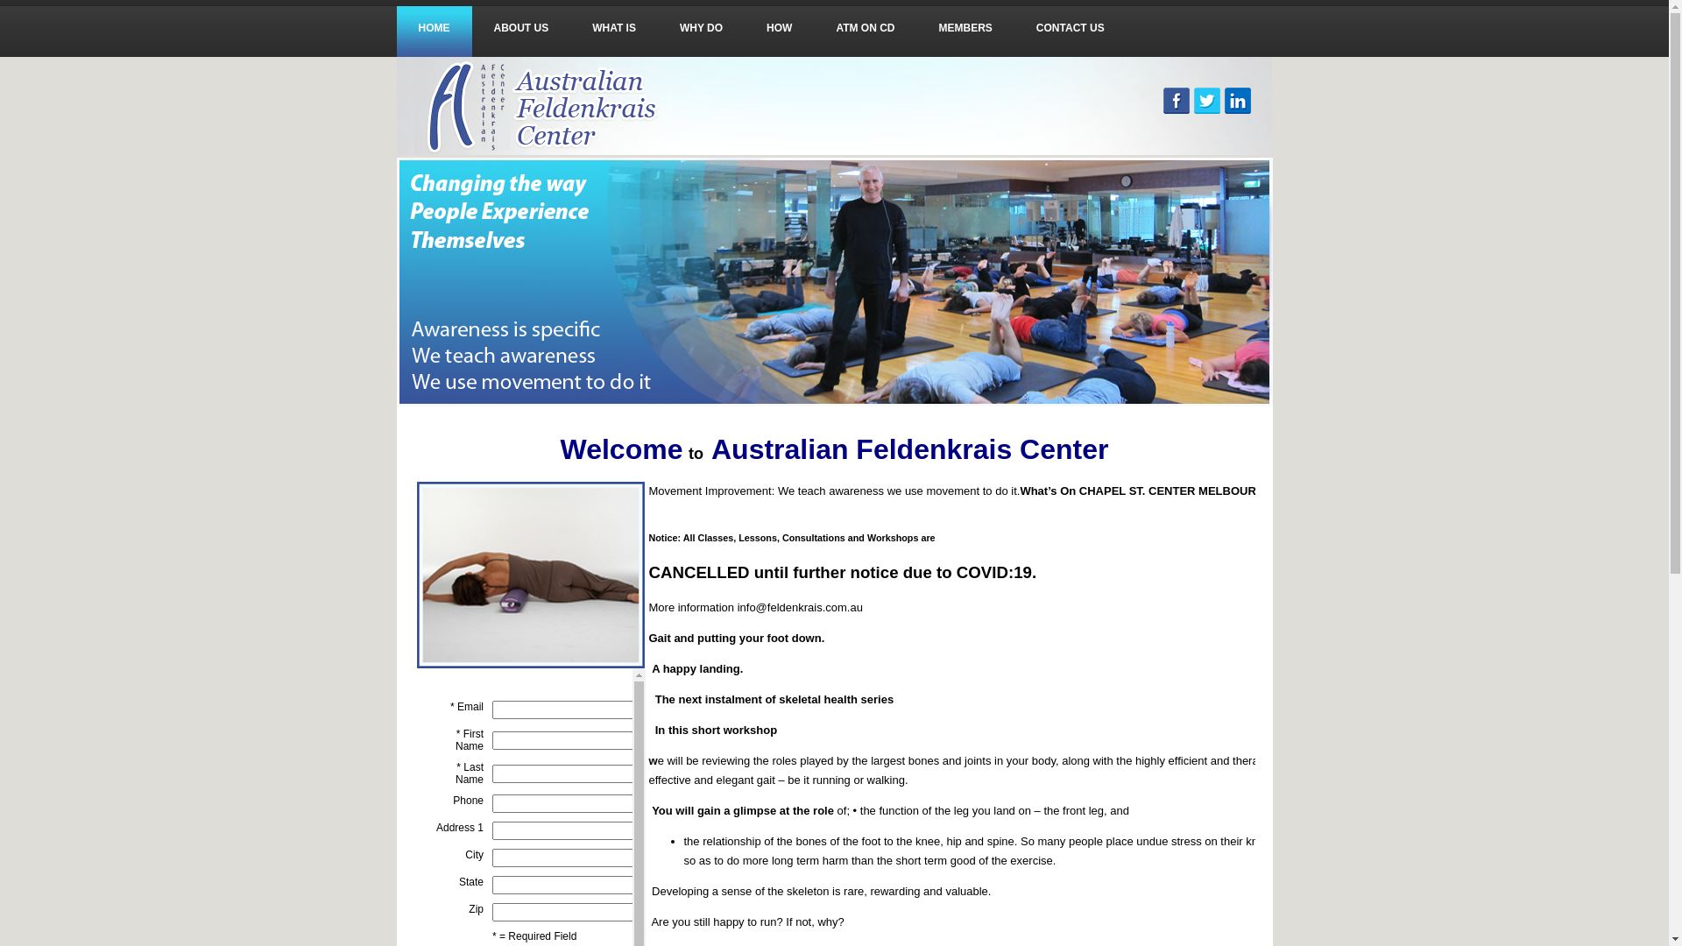  I want to click on ABOUT US, so click(520, 28).